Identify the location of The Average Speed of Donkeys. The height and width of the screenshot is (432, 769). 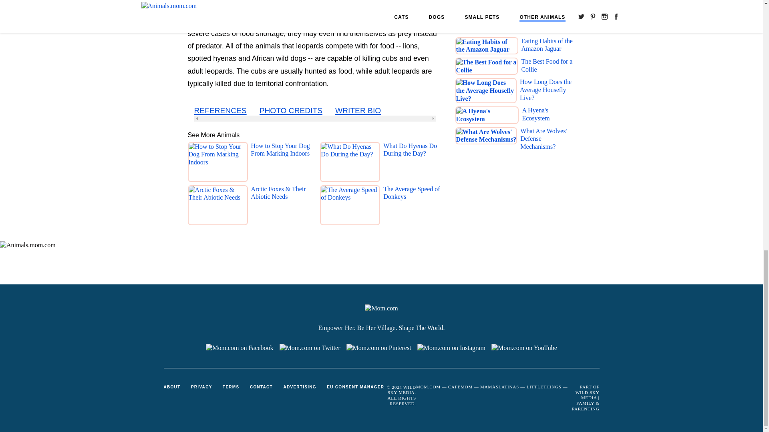
(413, 207).